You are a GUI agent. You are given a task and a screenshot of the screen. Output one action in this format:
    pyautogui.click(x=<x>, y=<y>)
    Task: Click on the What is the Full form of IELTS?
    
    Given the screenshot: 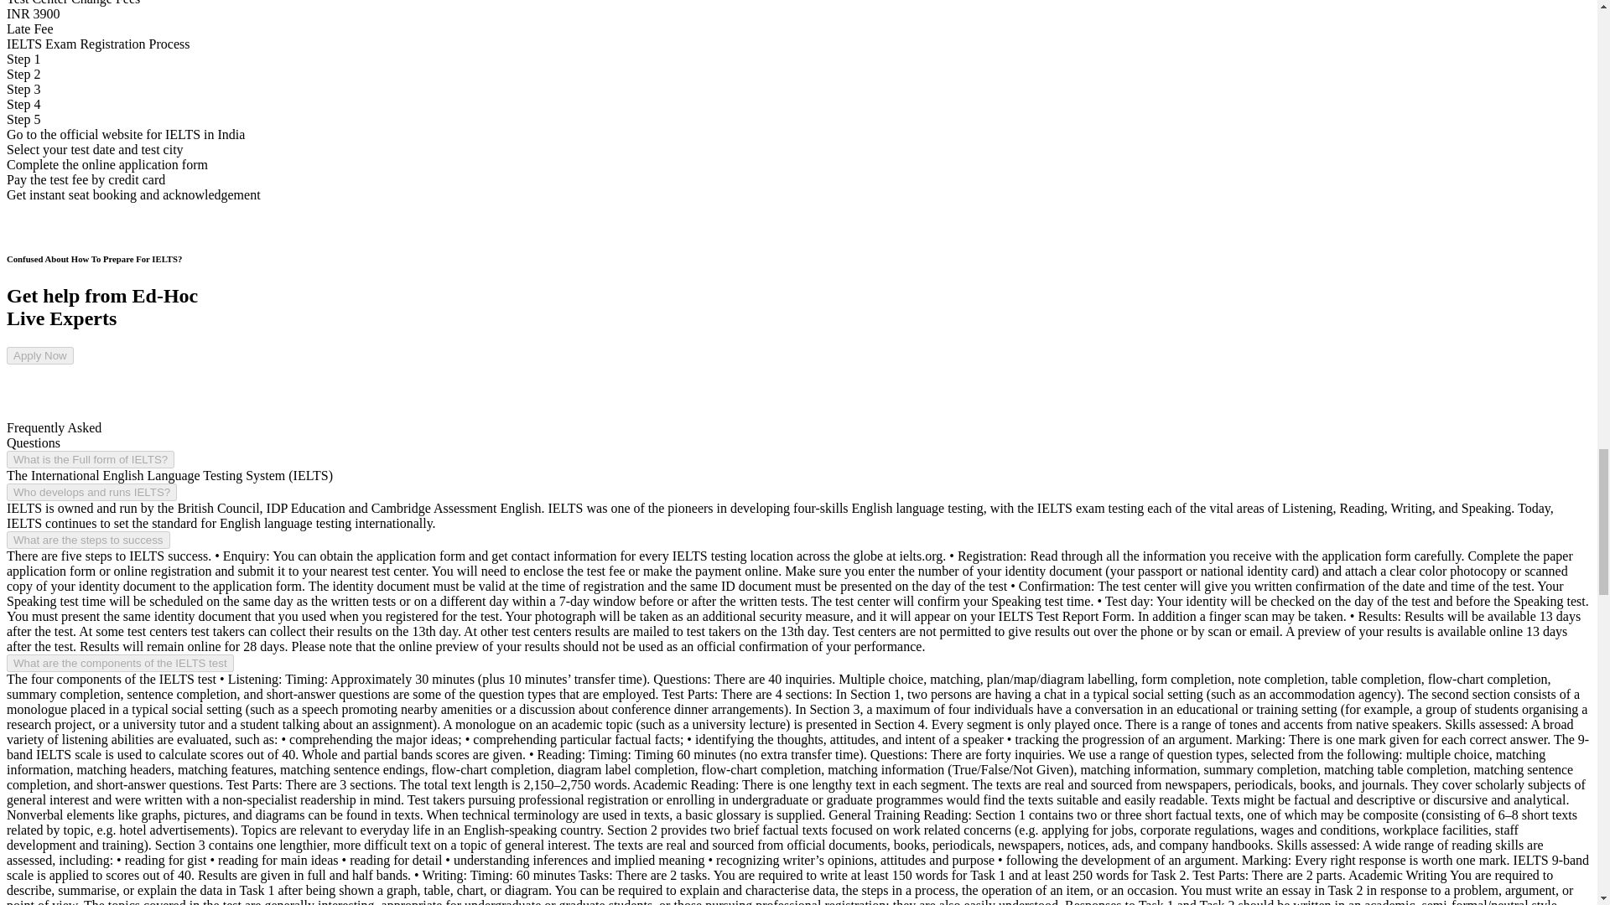 What is the action you would take?
    pyautogui.click(x=90, y=459)
    